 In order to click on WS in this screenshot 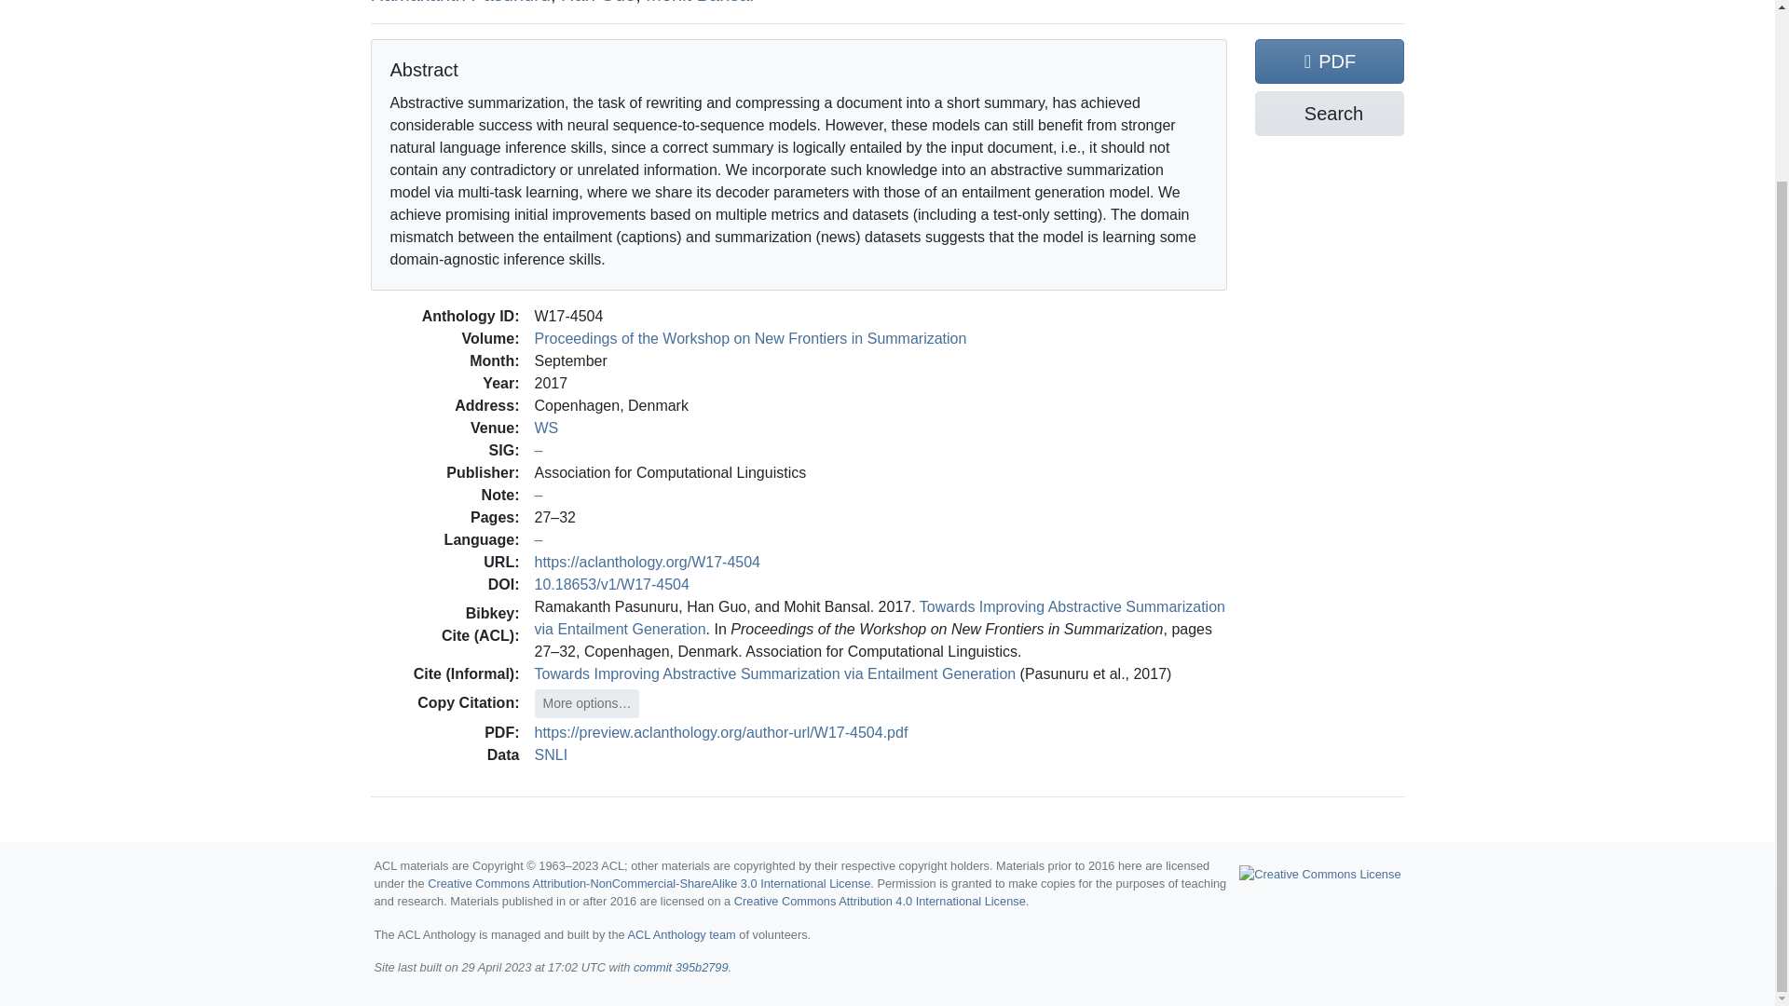, I will do `click(546, 428)`.